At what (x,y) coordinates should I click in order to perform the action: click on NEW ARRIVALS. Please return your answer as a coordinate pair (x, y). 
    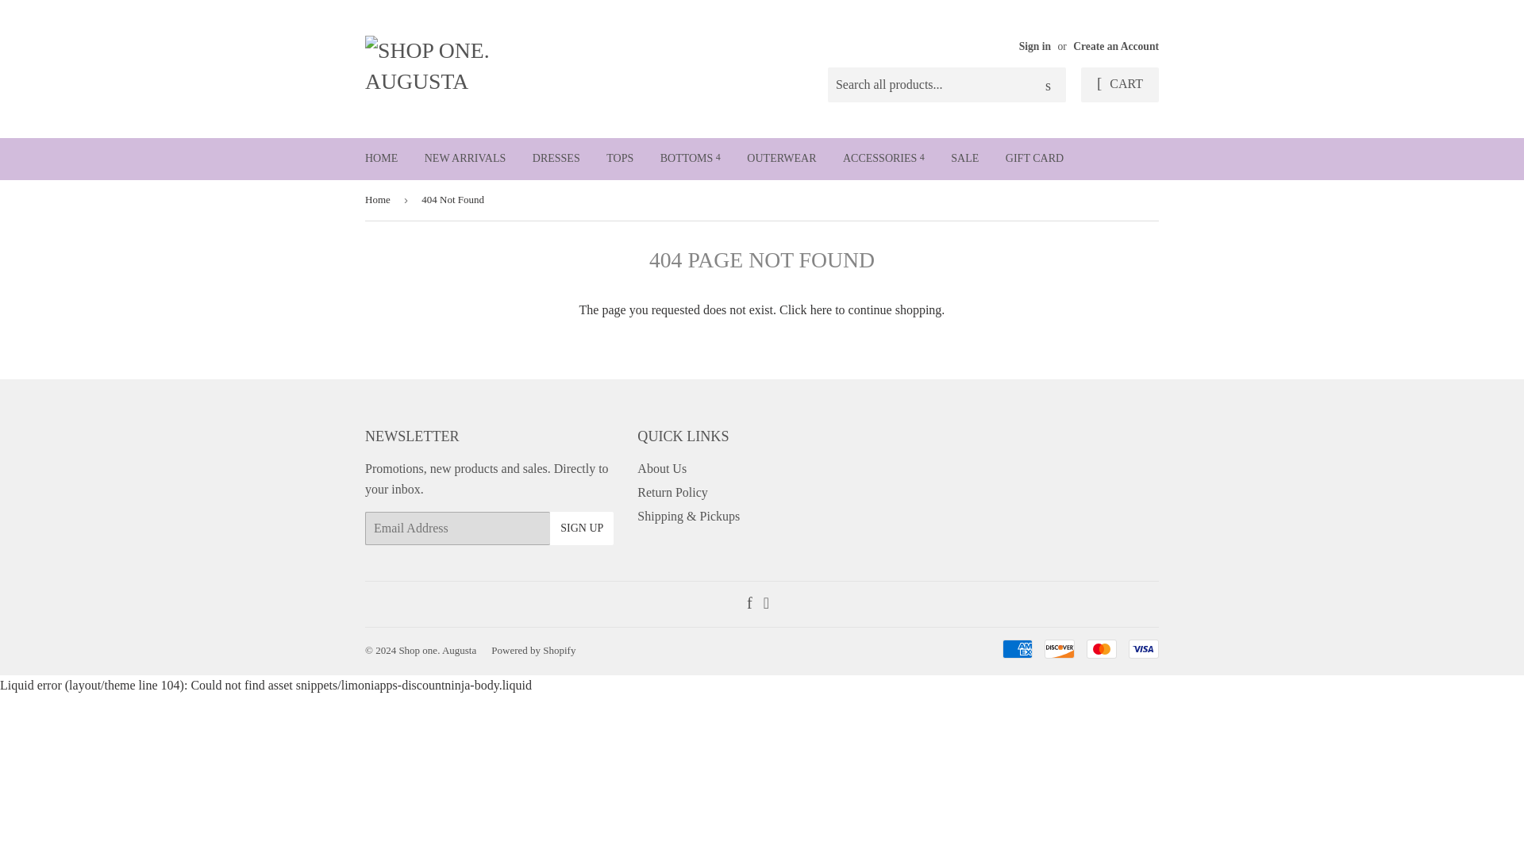
    Looking at the image, I should click on (465, 158).